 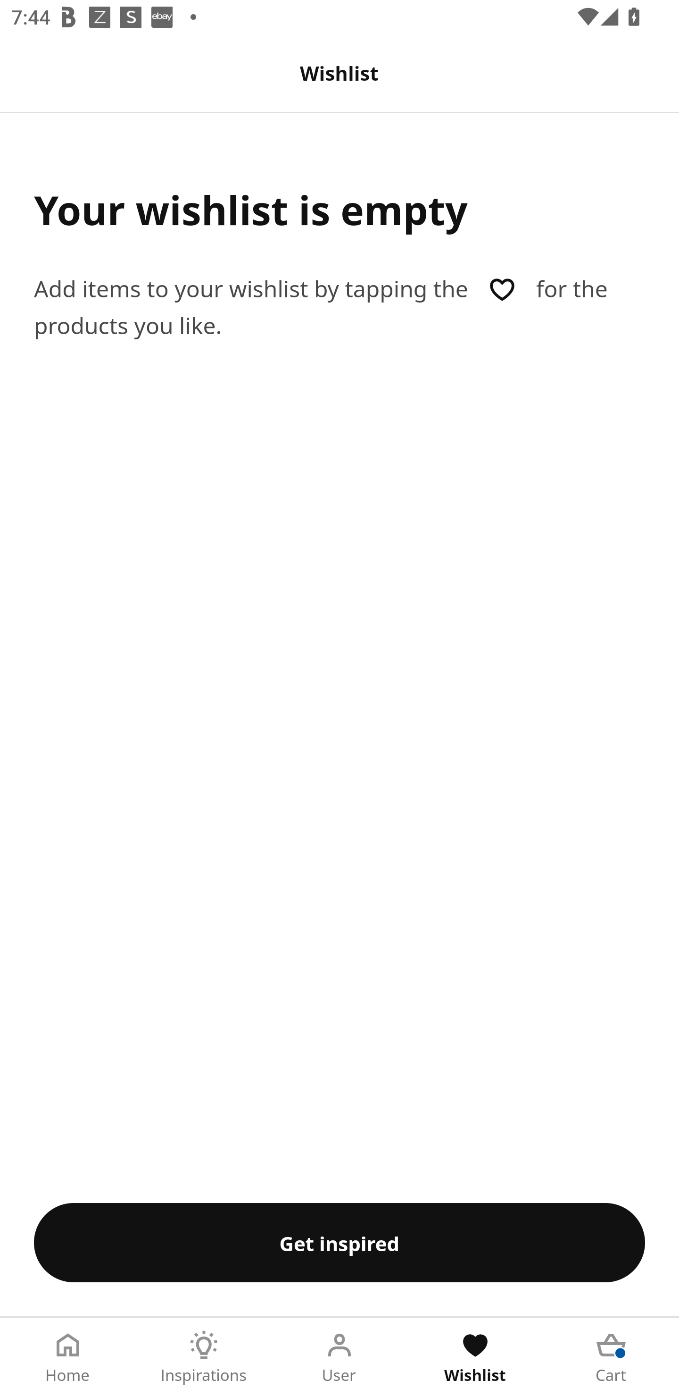 What do you see at coordinates (475, 1357) in the screenshot?
I see `Wishlist
Tab 4 of 5` at bounding box center [475, 1357].